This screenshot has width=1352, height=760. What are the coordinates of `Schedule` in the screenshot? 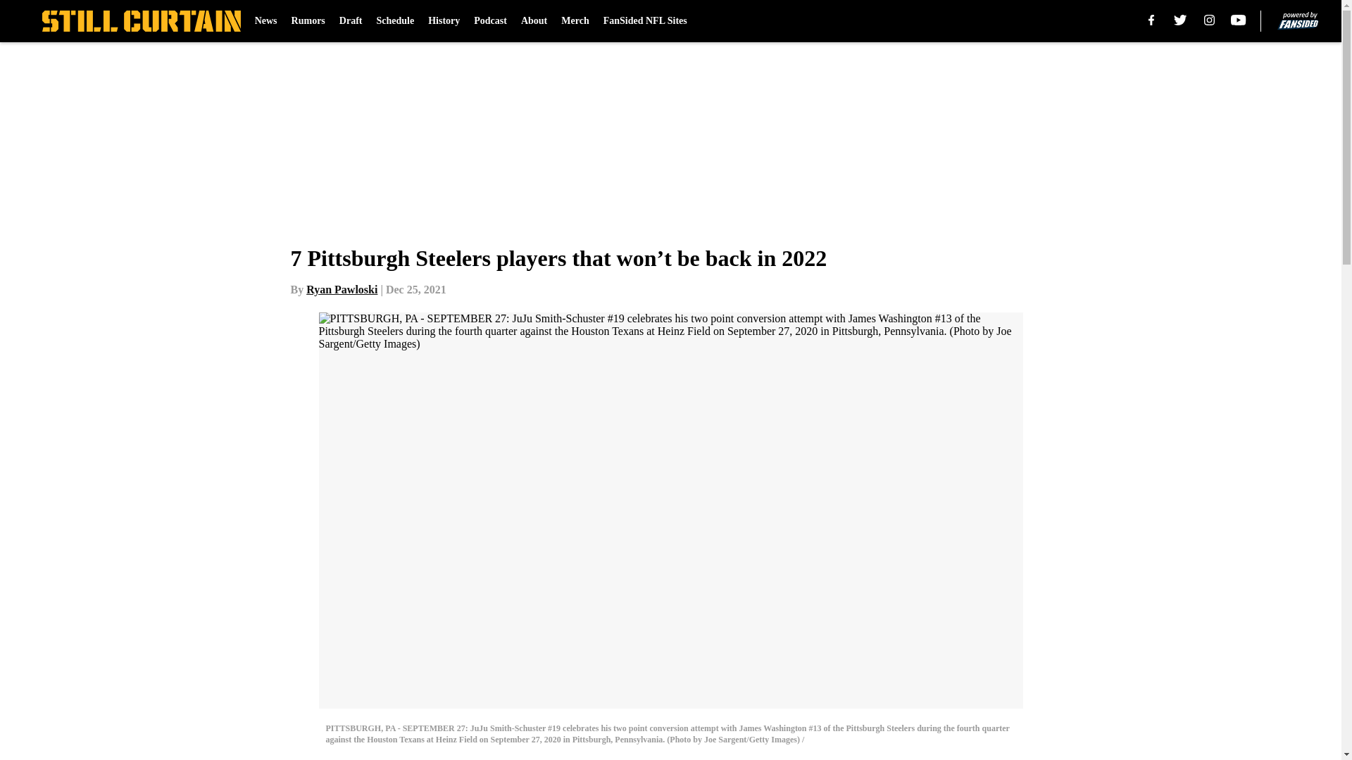 It's located at (394, 21).